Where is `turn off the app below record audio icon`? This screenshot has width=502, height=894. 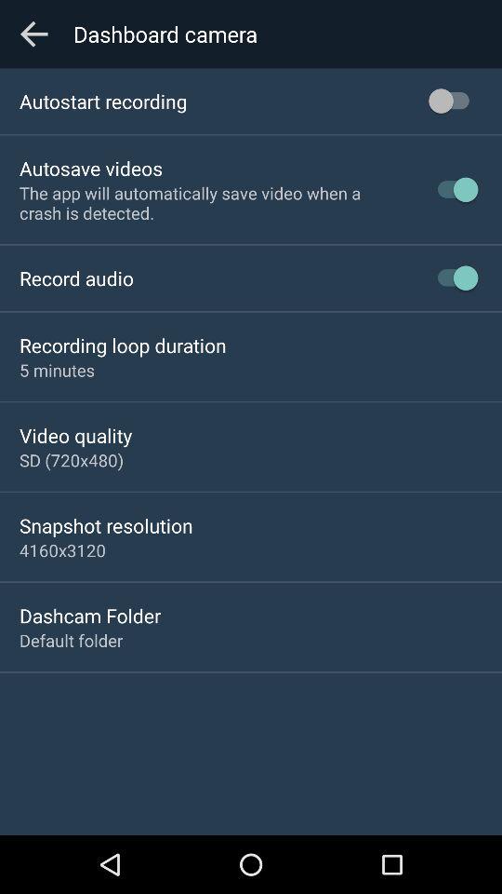
turn off the app below record audio icon is located at coordinates (123, 345).